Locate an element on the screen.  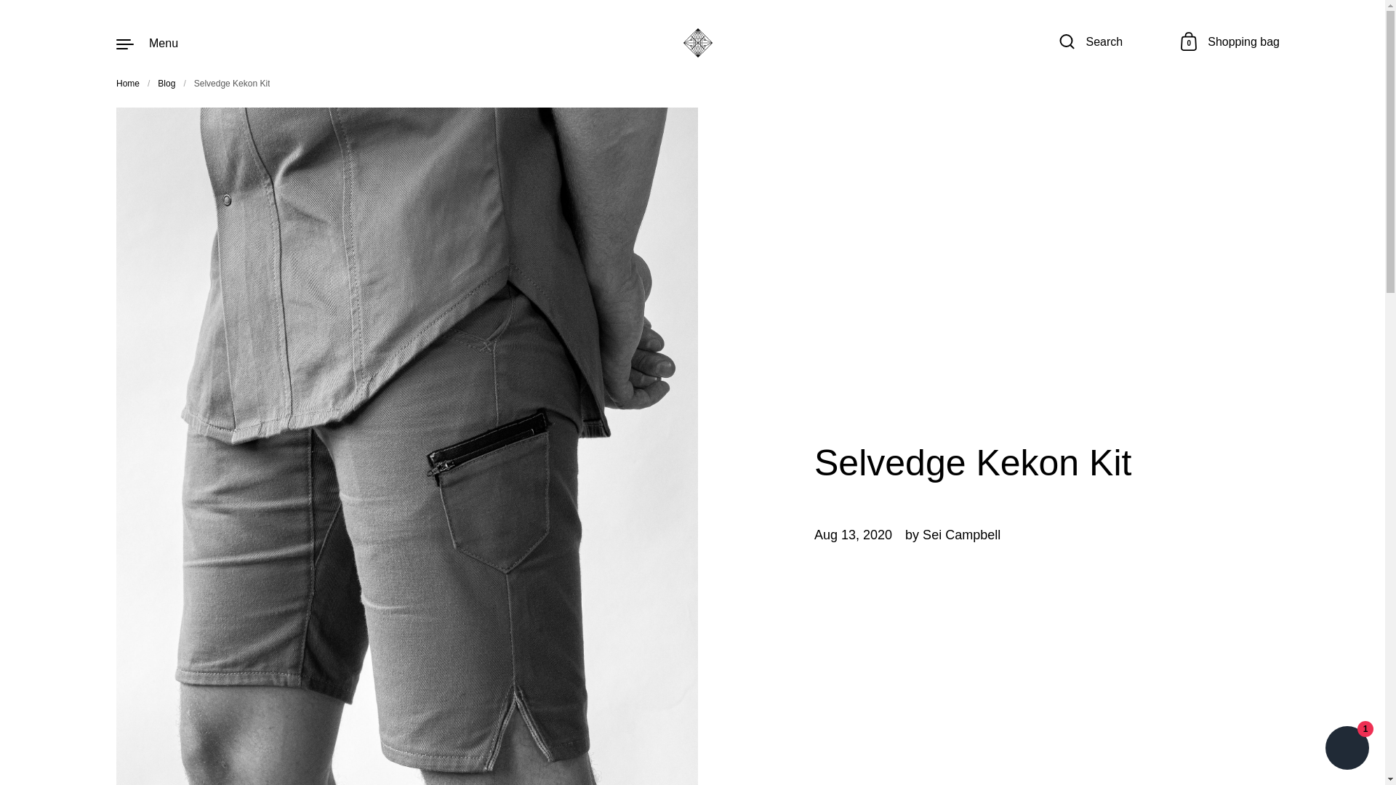
Menu is located at coordinates (128, 84).